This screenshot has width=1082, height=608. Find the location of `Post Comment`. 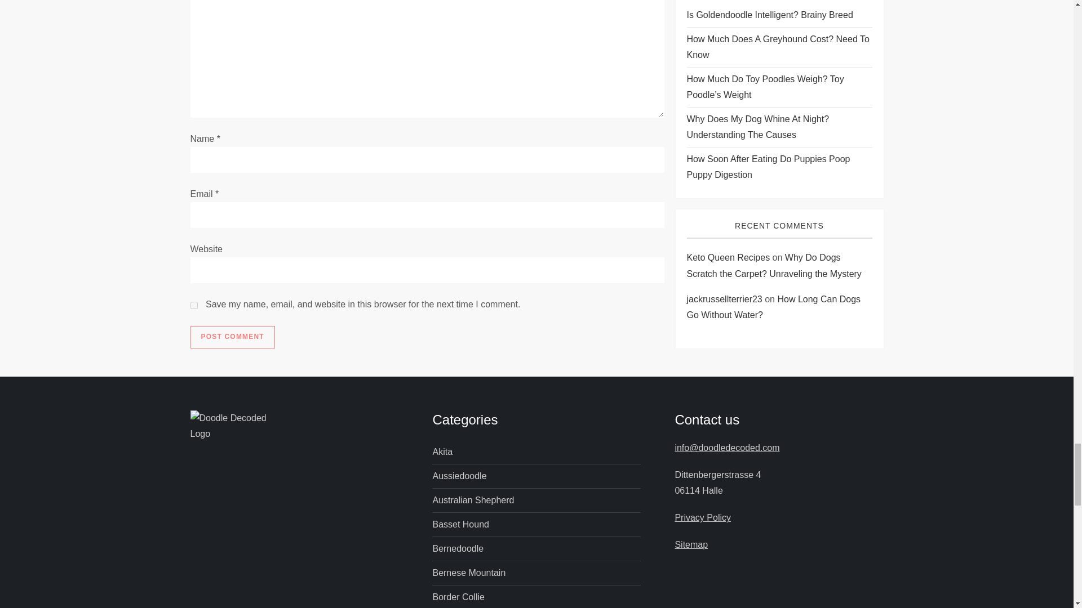

Post Comment is located at coordinates (232, 337).